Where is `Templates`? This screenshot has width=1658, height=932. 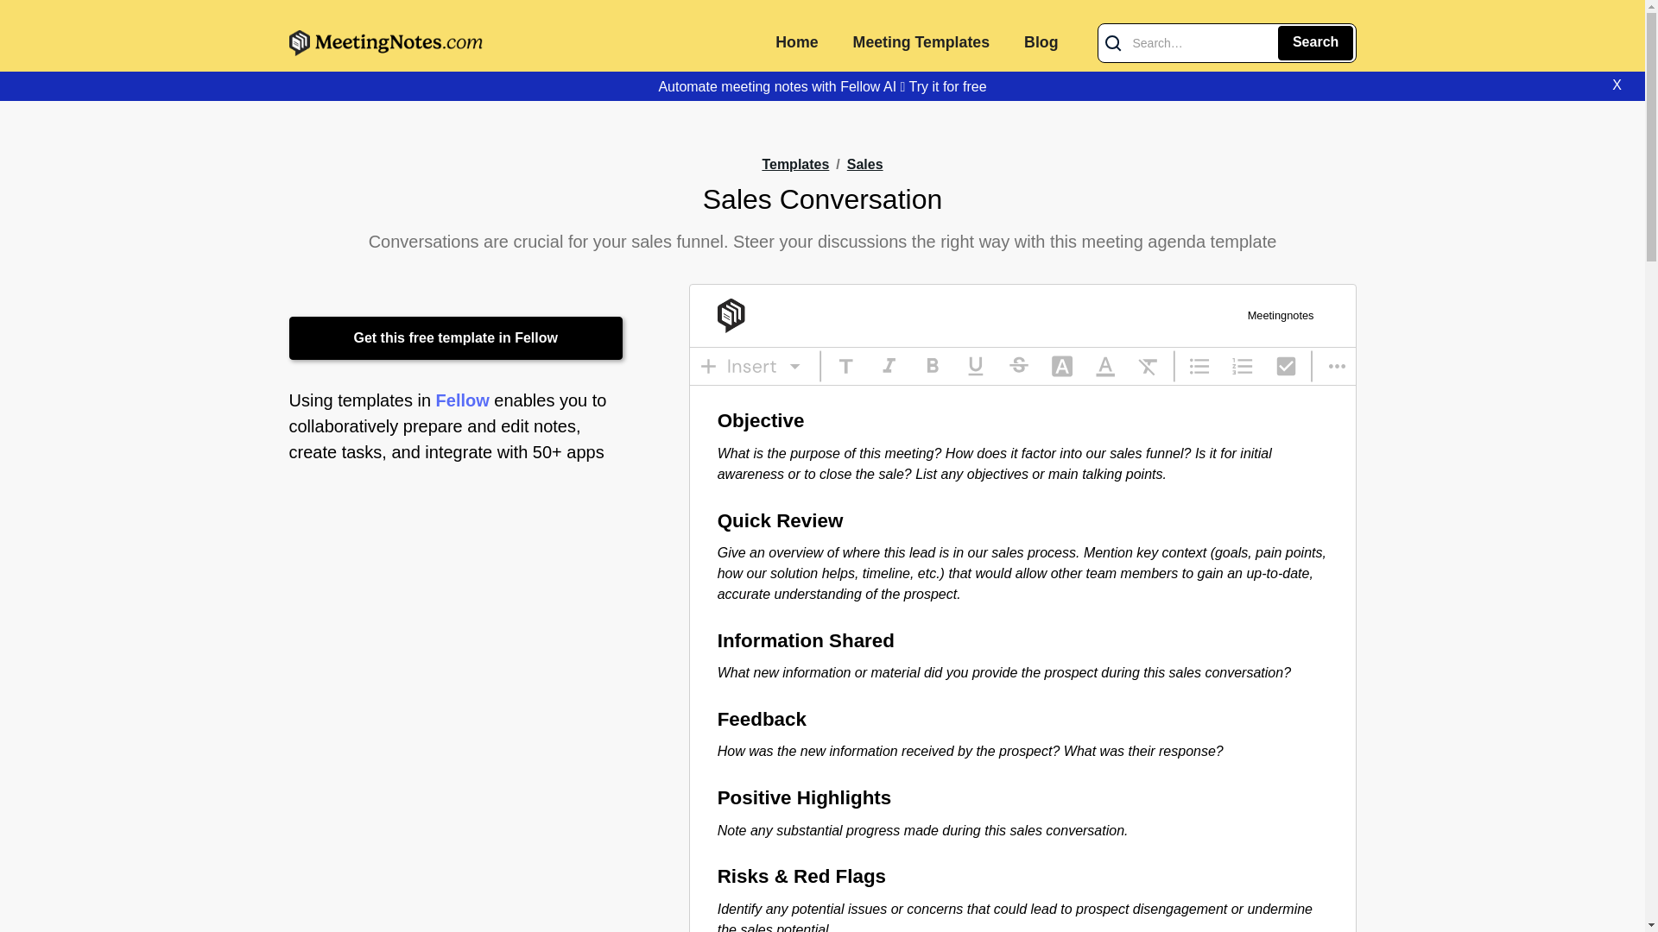 Templates is located at coordinates (794, 164).